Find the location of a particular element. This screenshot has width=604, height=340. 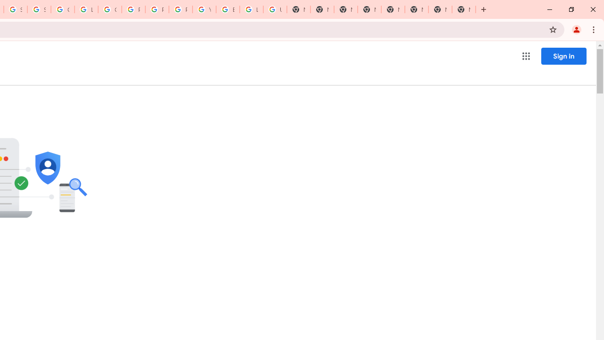

Sign in - Google Accounts is located at coordinates (39, 9).